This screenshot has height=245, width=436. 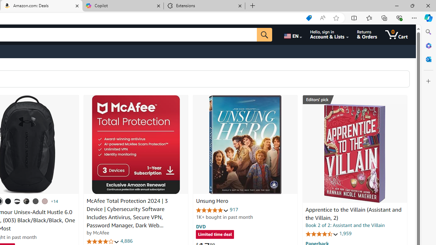 What do you see at coordinates (27, 201) in the screenshot?
I see `(004) Black / Black / Metallic Gold` at bounding box center [27, 201].